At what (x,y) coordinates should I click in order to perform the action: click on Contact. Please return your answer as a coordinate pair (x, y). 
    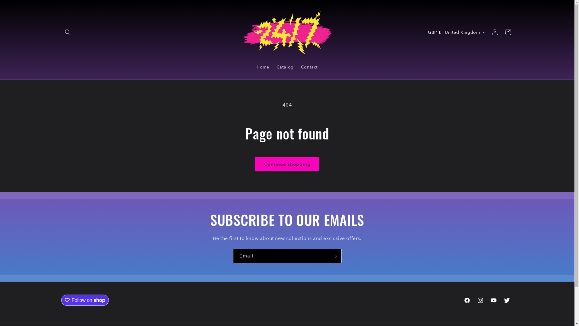
    Looking at the image, I should click on (309, 67).